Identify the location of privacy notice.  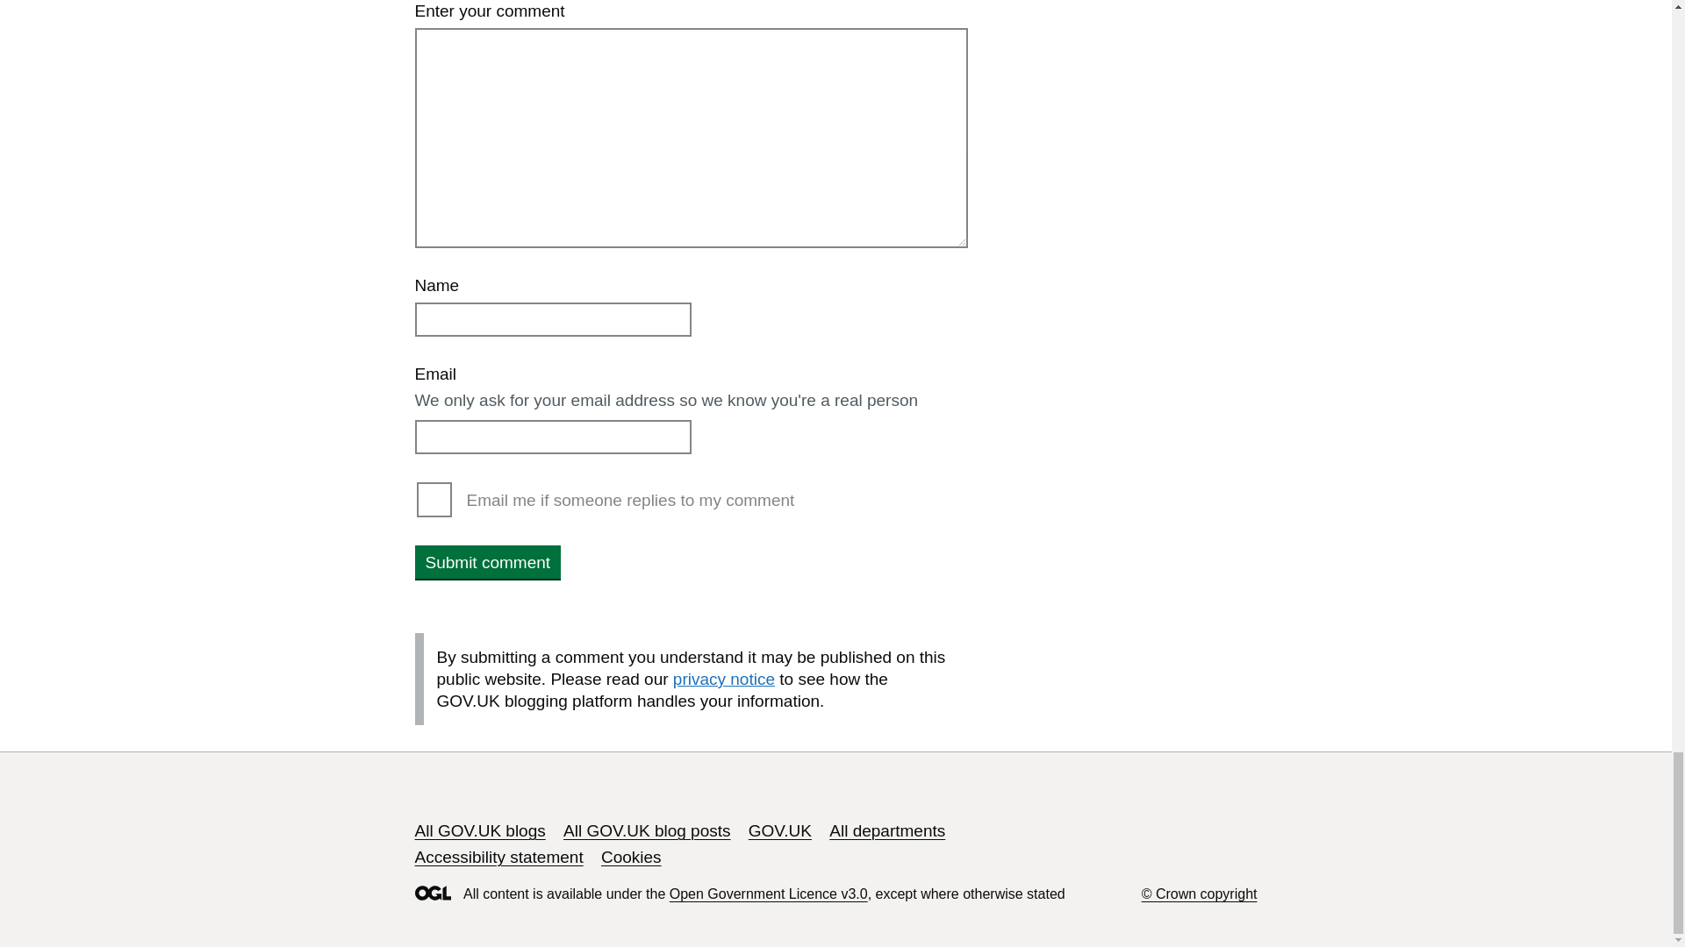
(723, 679).